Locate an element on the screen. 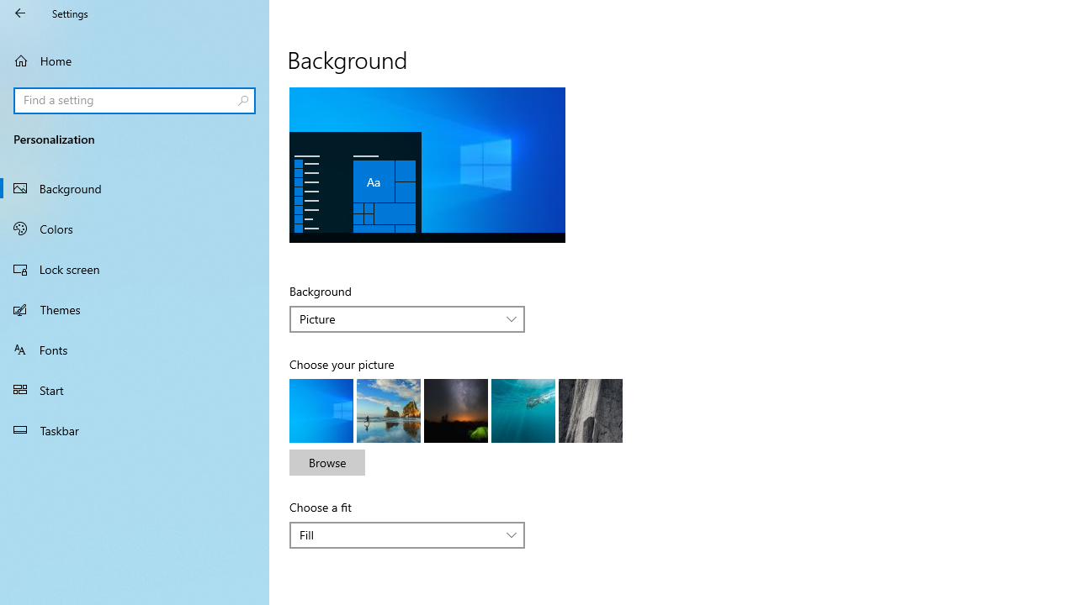 The image size is (1077, 605). Search box, Find a setting is located at coordinates (135, 101).